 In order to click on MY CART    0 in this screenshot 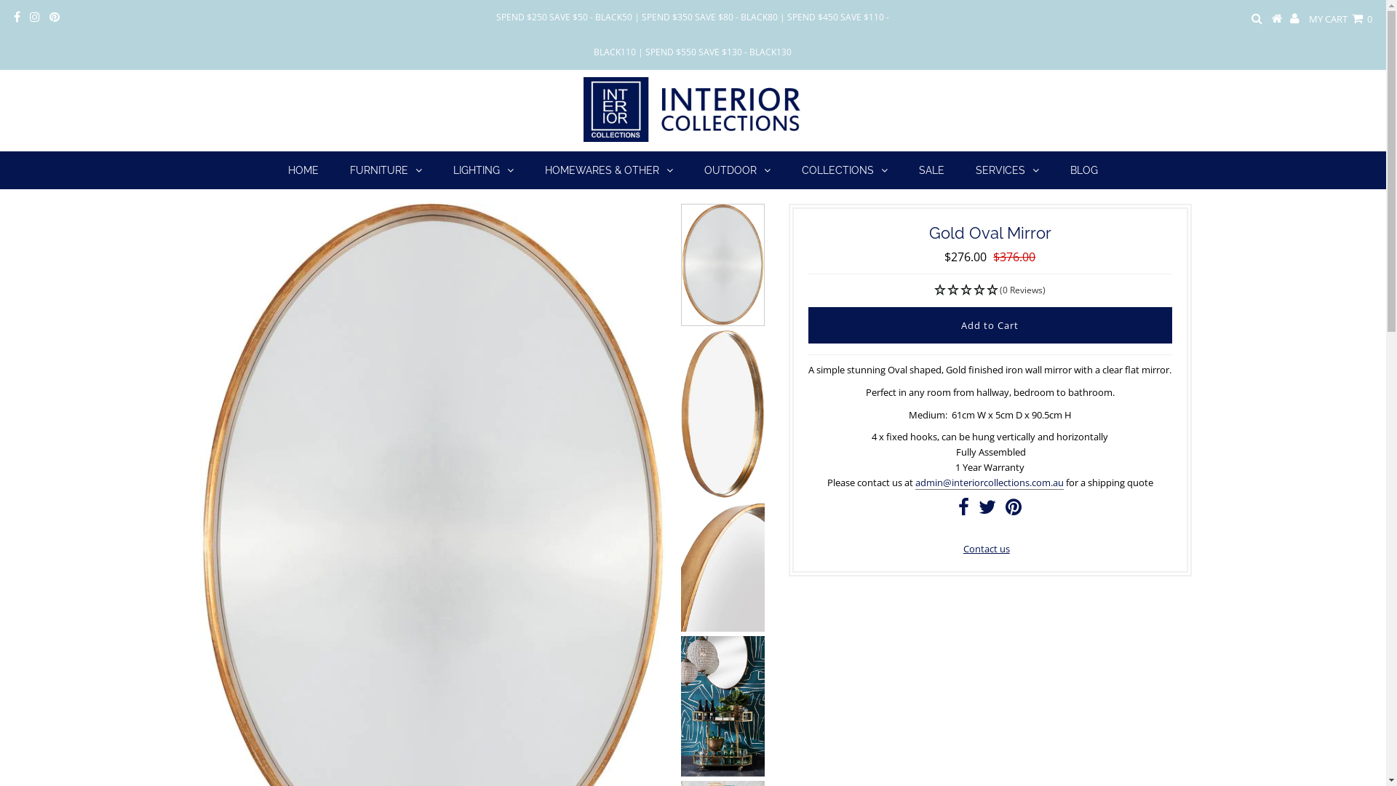, I will do `click(1340, 19)`.